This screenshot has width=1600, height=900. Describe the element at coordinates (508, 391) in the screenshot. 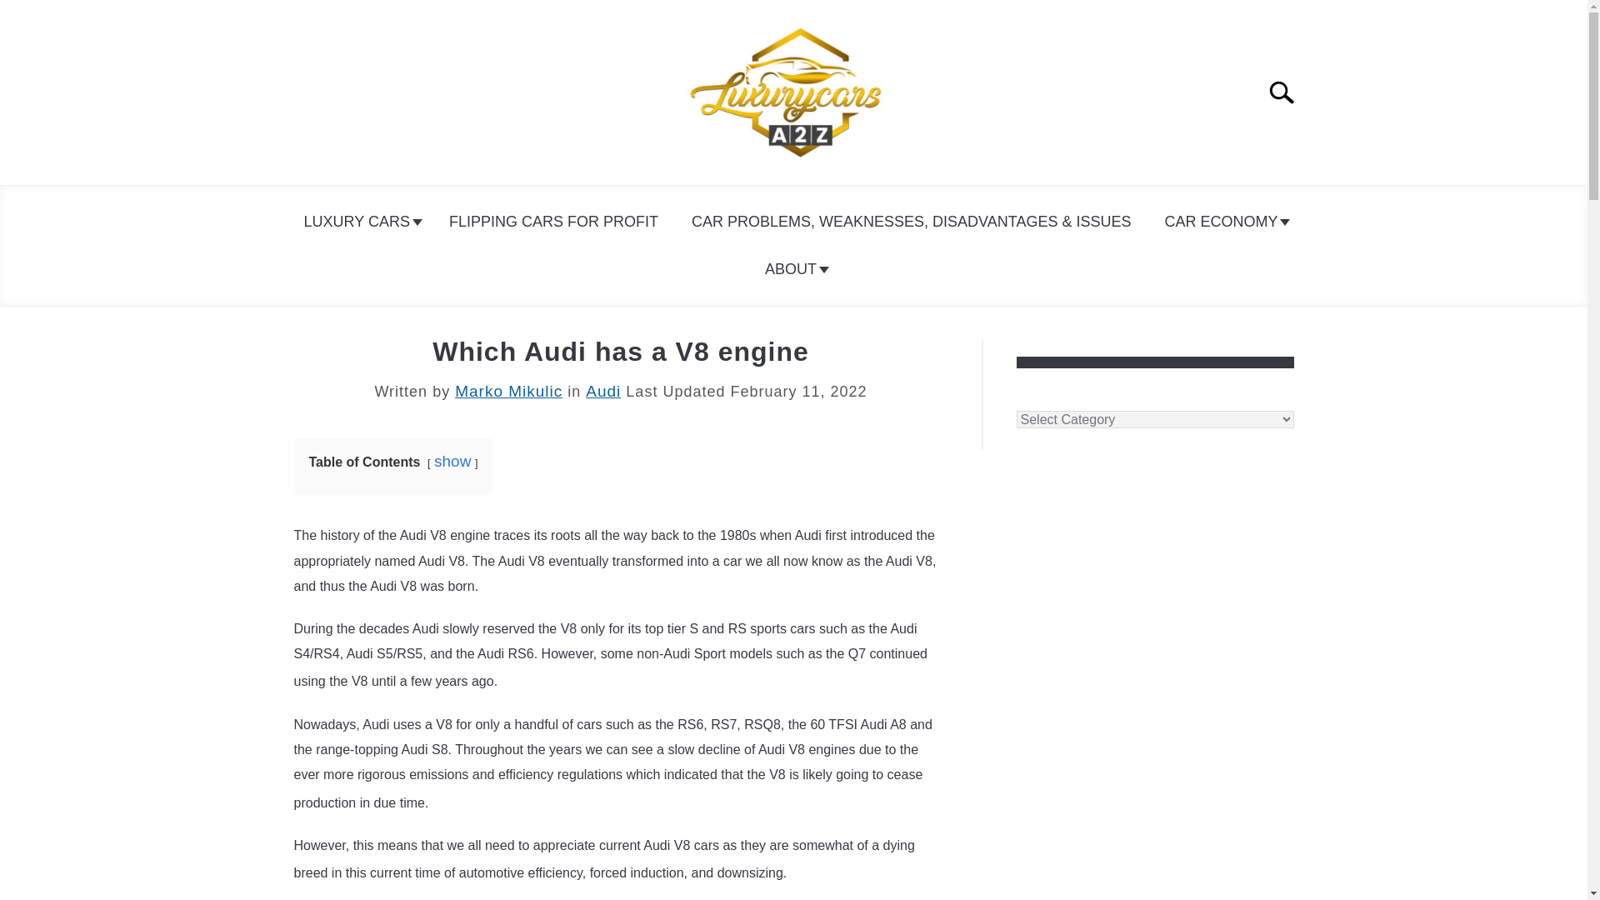

I see `Marko Mikulic` at that location.